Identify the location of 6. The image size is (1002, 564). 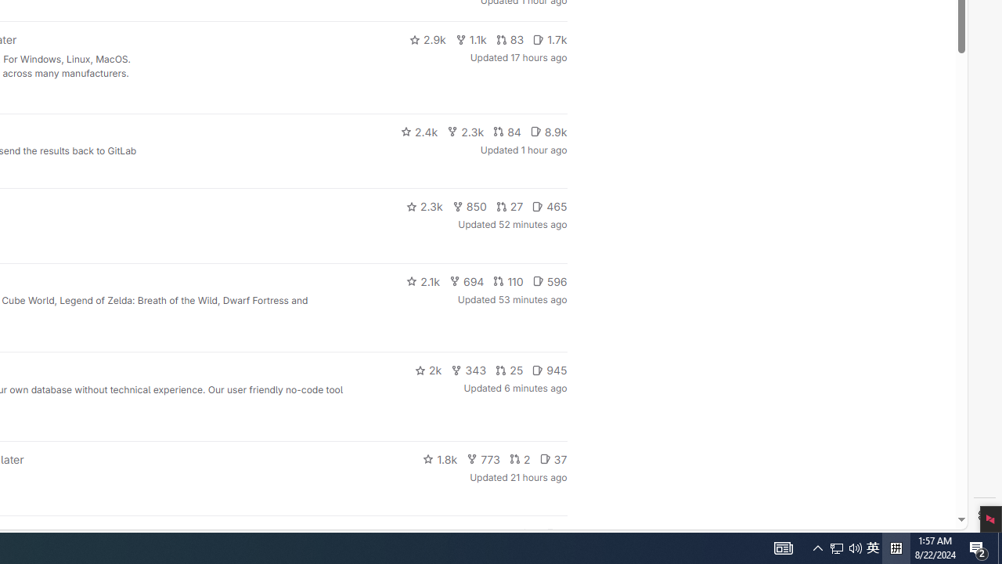
(556, 534).